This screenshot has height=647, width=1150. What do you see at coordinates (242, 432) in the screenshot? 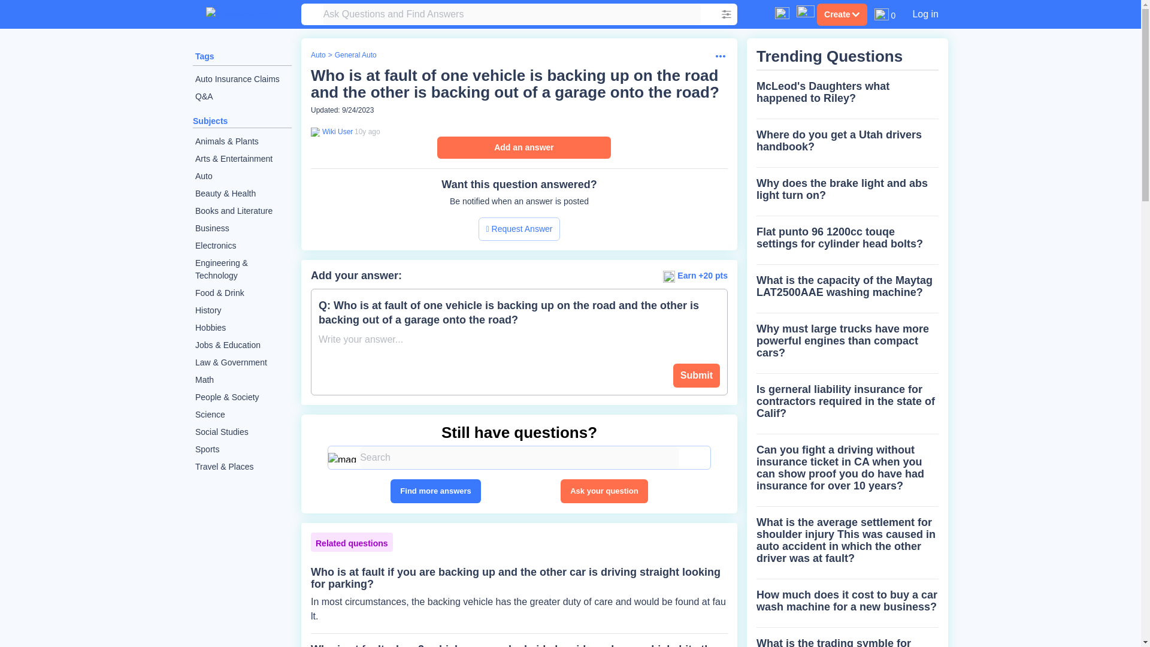
I see `Social Studies` at bounding box center [242, 432].